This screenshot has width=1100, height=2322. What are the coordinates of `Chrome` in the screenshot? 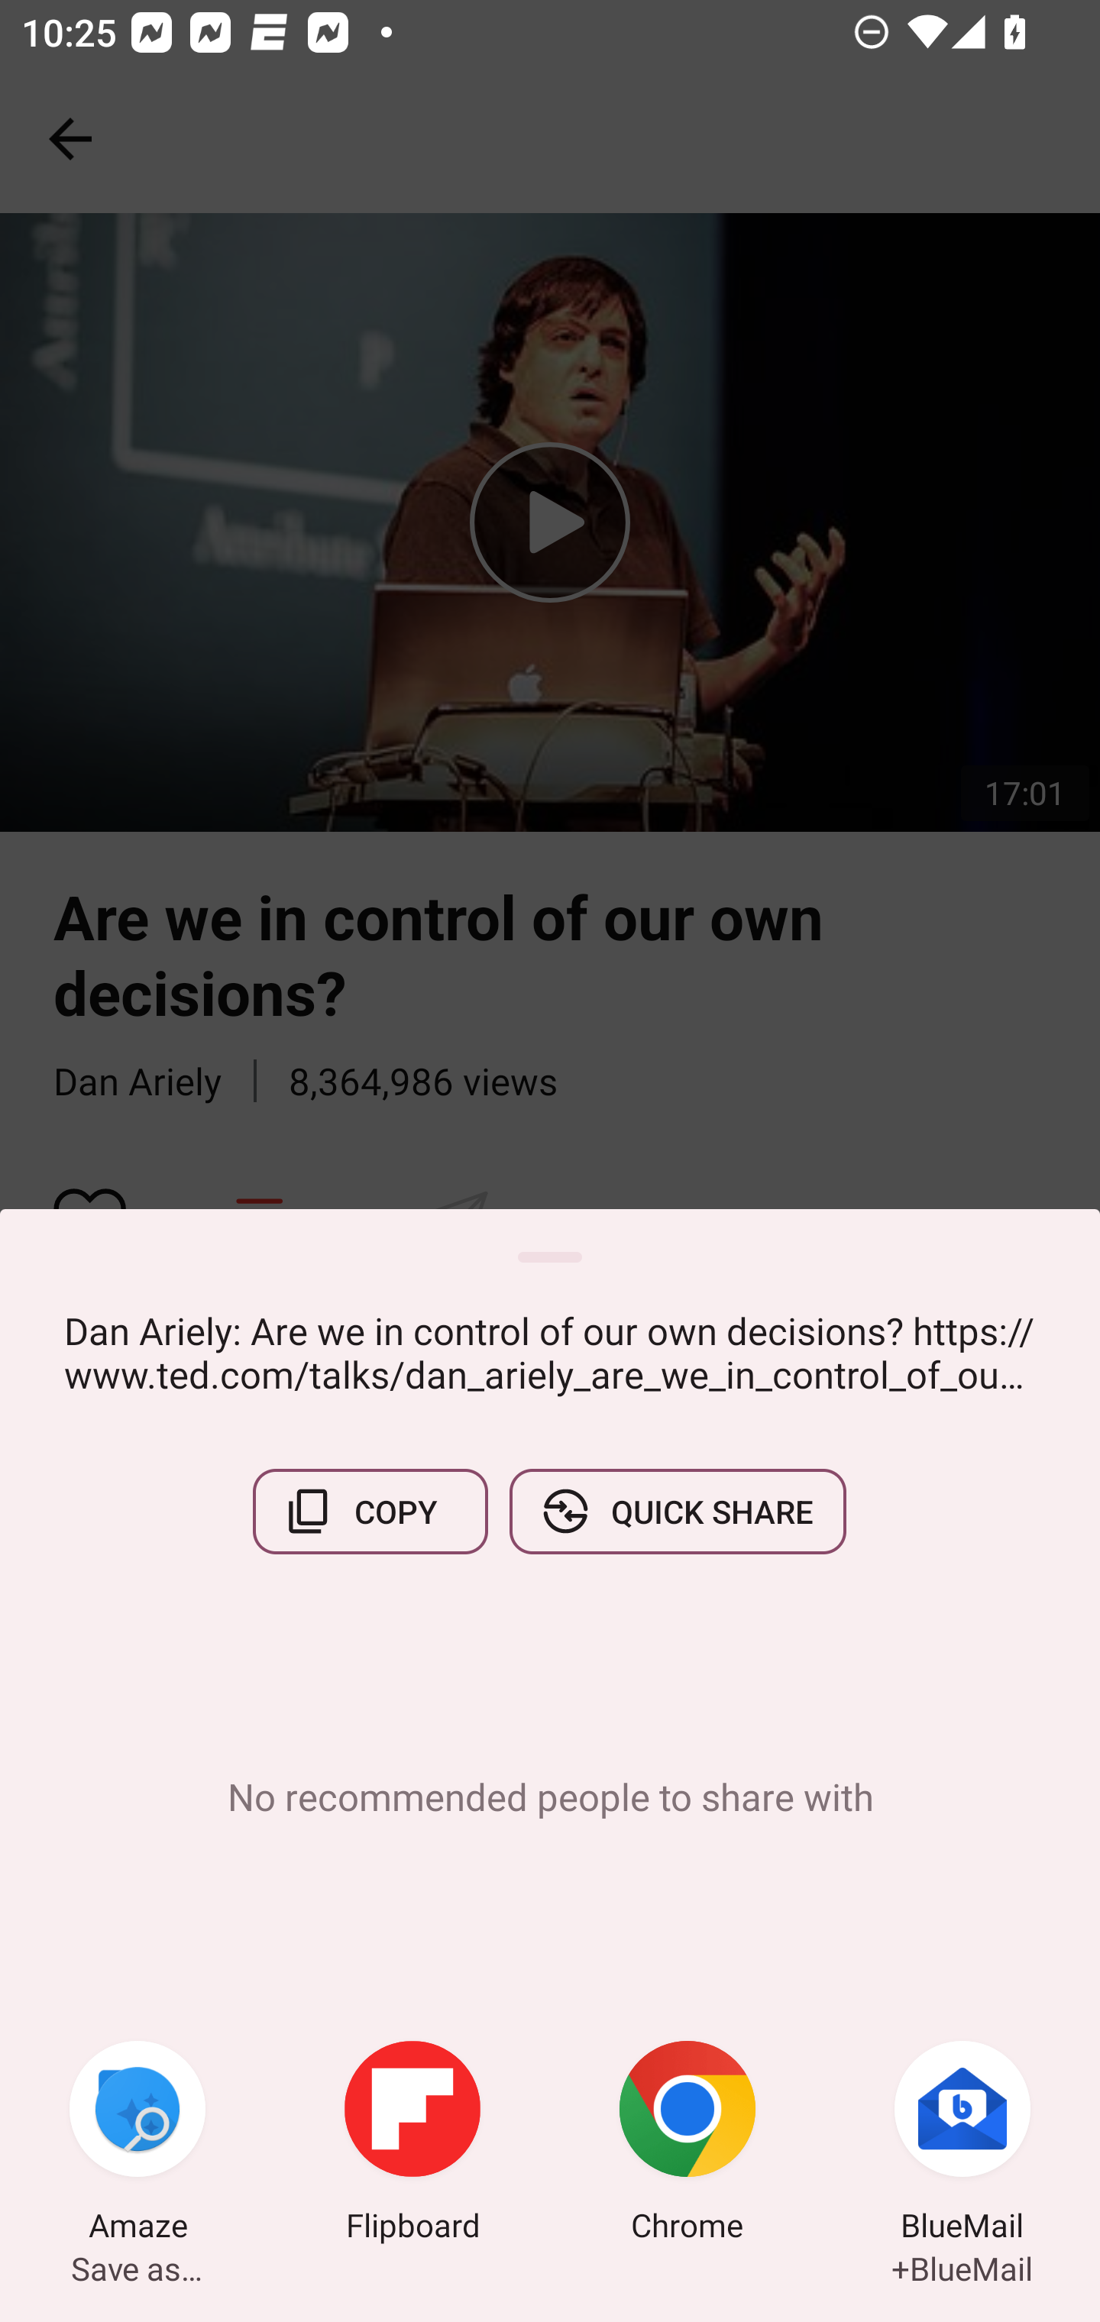 It's located at (687, 2145).